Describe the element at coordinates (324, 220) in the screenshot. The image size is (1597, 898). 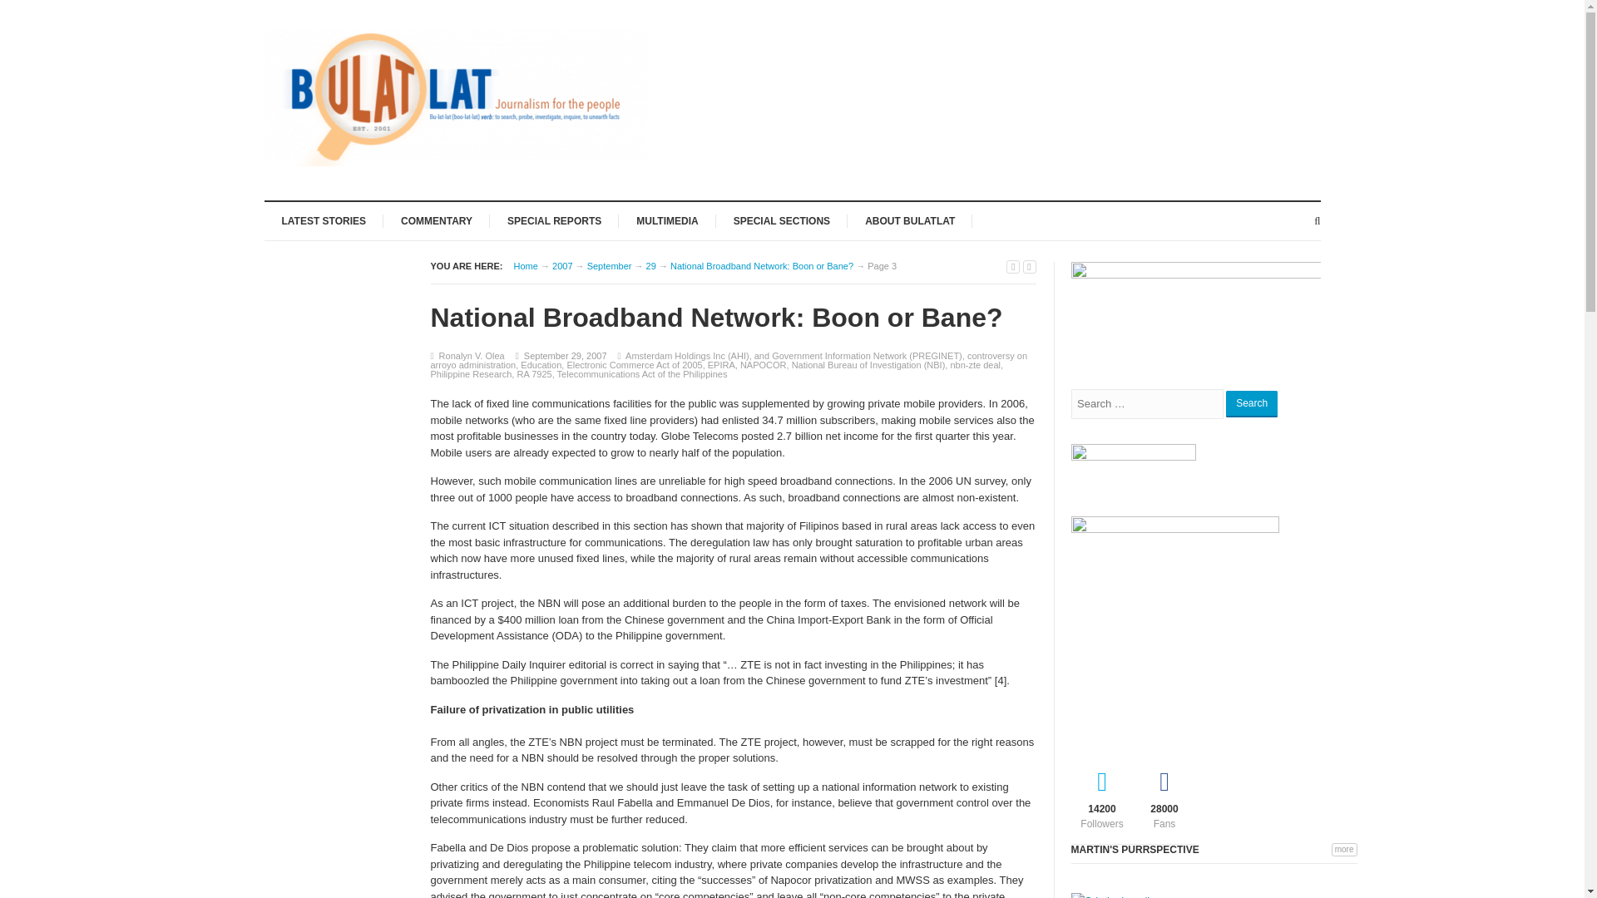
I see `LATEST STORIES` at that location.